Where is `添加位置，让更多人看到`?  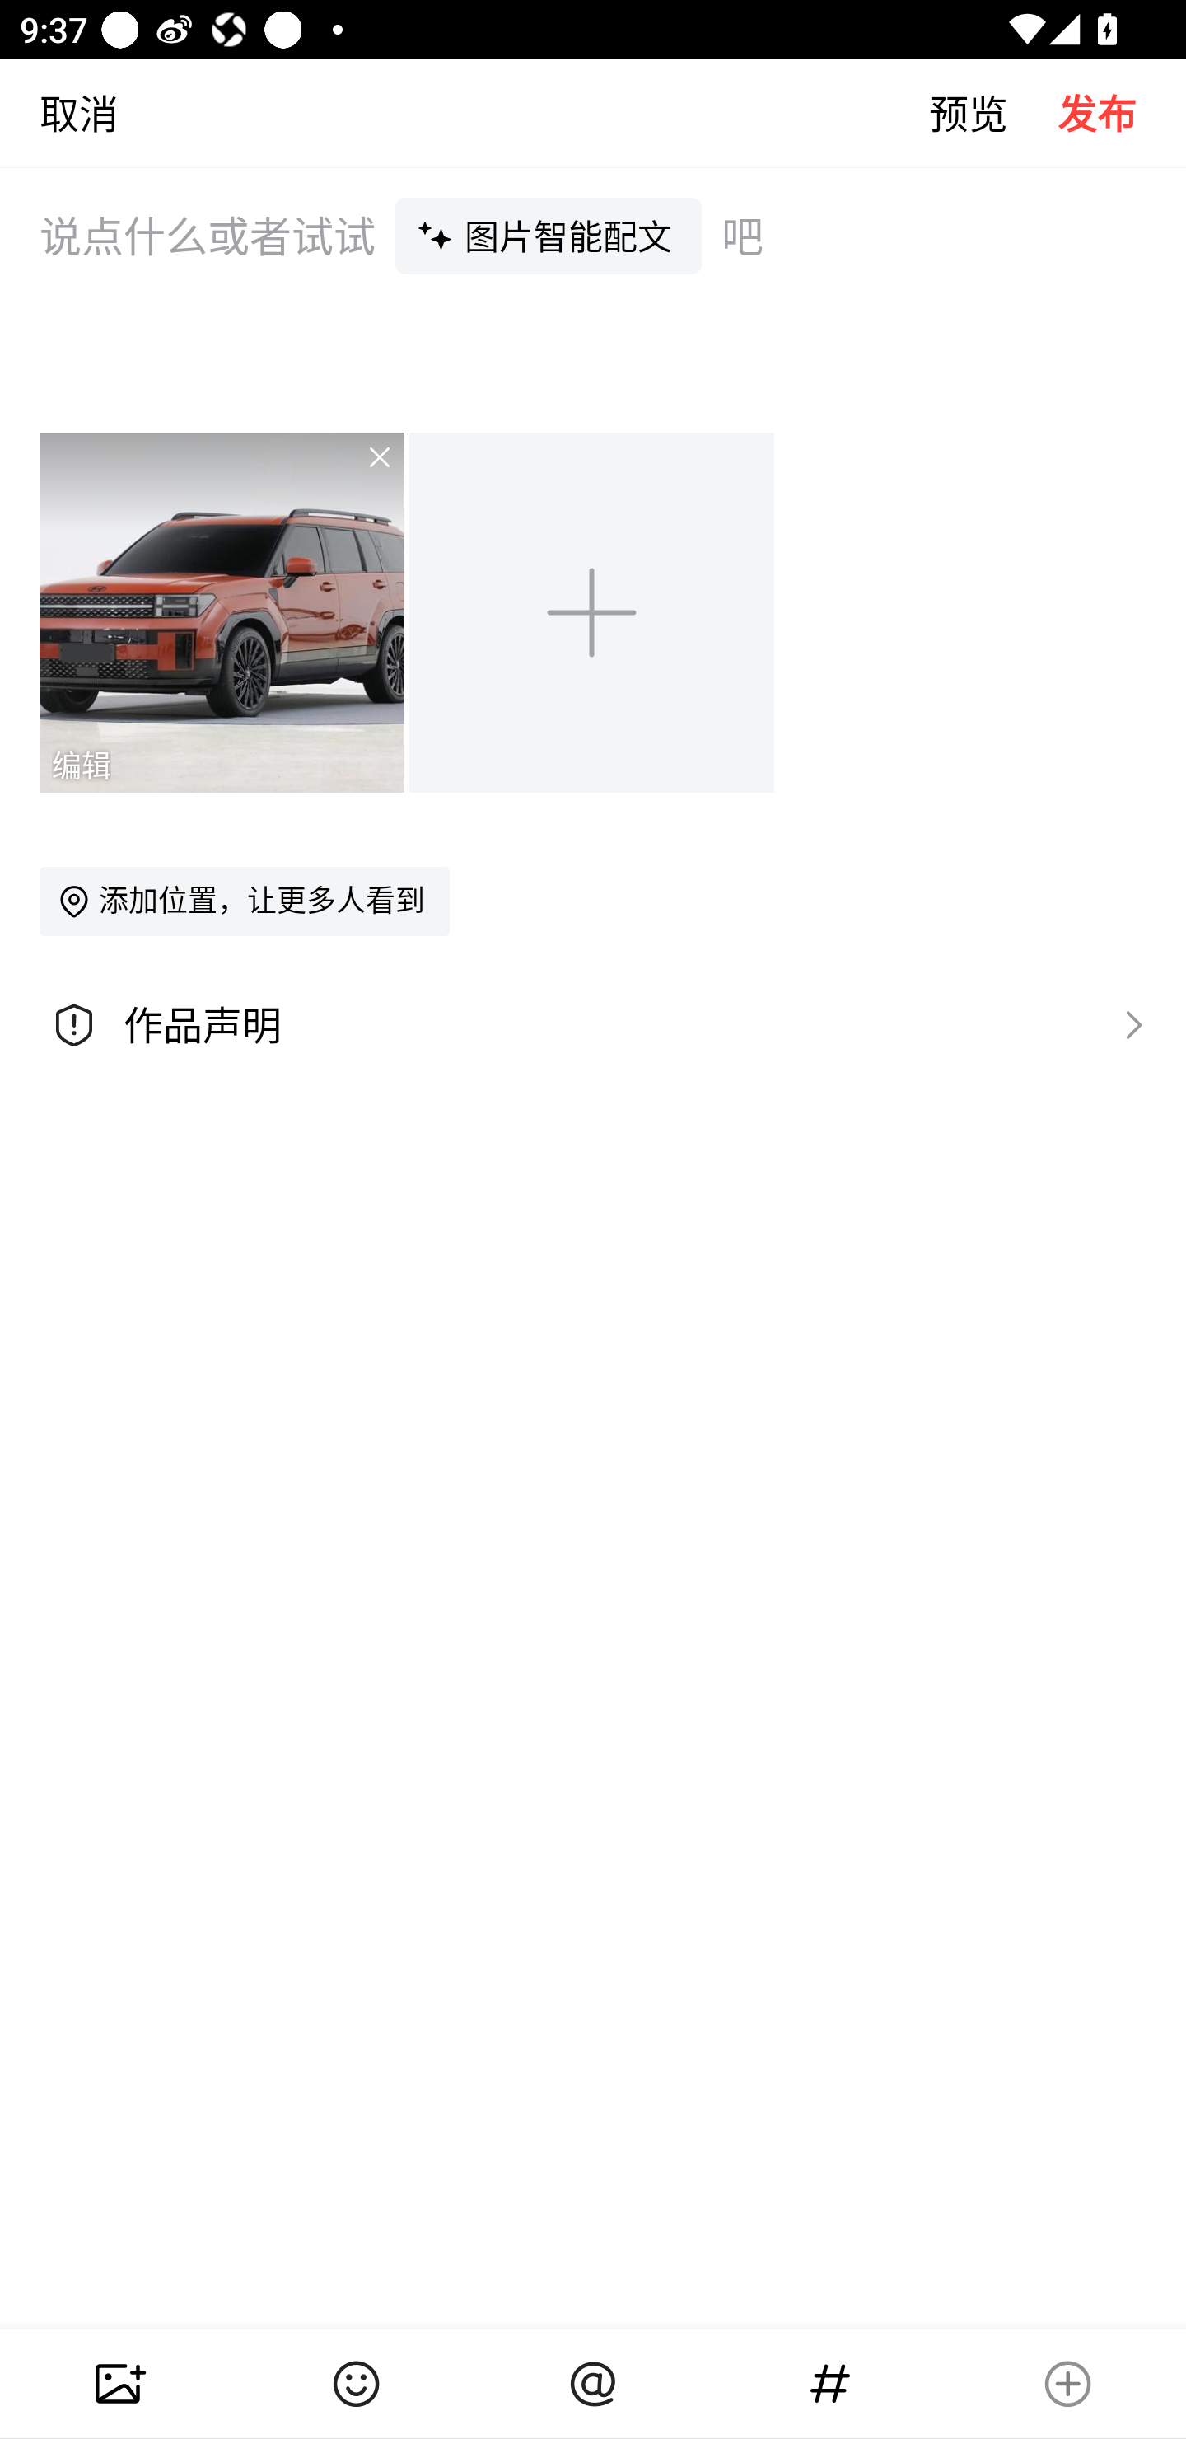 添加位置，让更多人看到 is located at coordinates (244, 901).